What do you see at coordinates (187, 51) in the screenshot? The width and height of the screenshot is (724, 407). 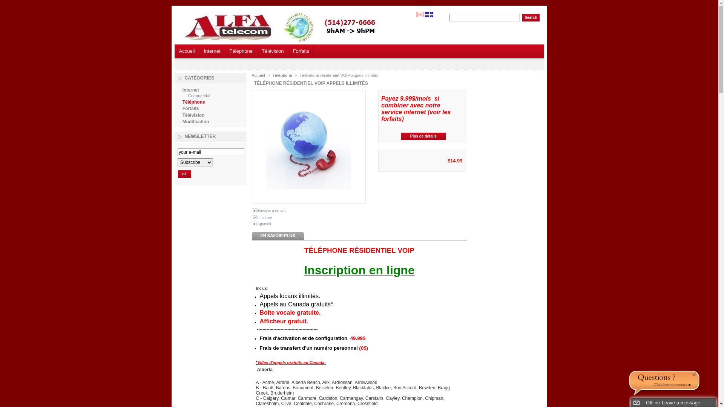 I see `Accueil` at bounding box center [187, 51].